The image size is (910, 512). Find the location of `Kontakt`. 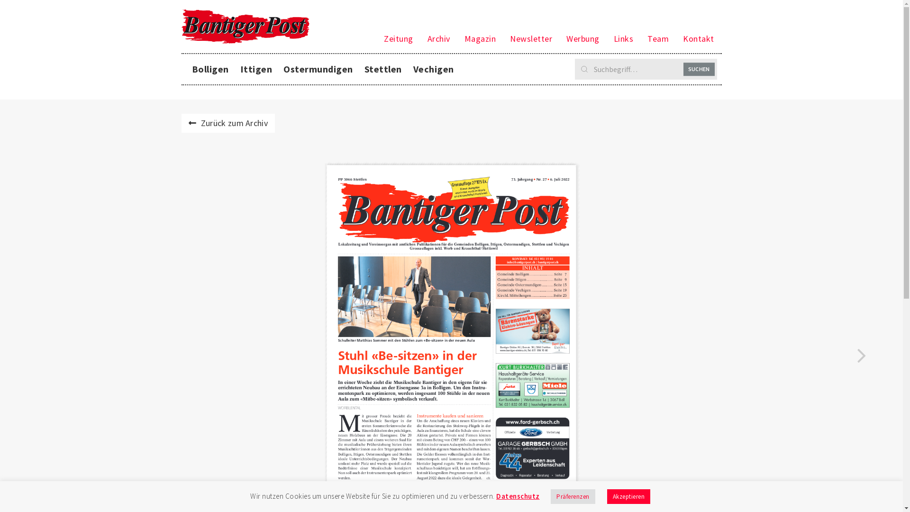

Kontakt is located at coordinates (699, 39).